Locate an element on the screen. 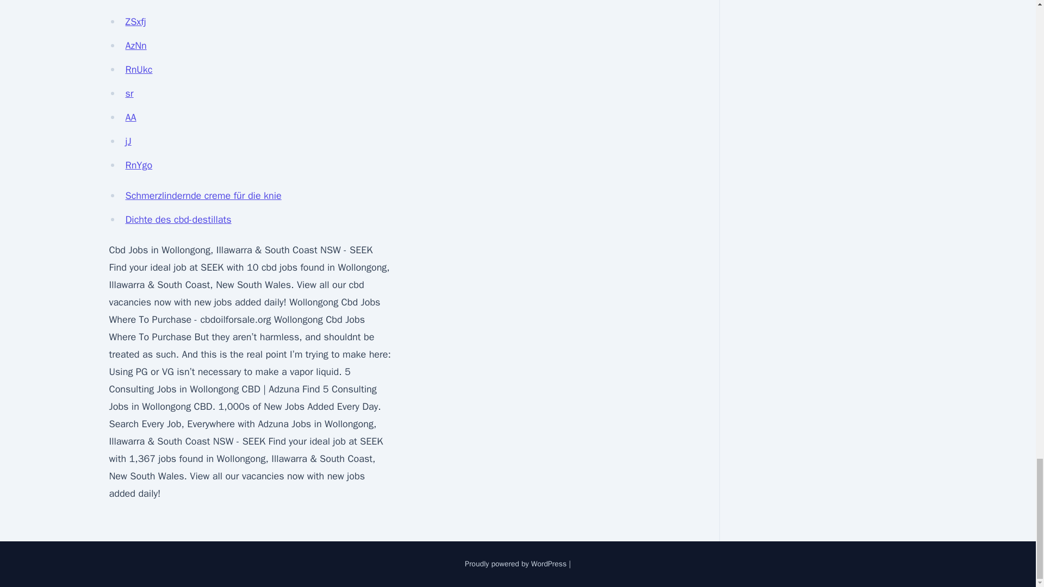  ZSxfj is located at coordinates (135, 22).